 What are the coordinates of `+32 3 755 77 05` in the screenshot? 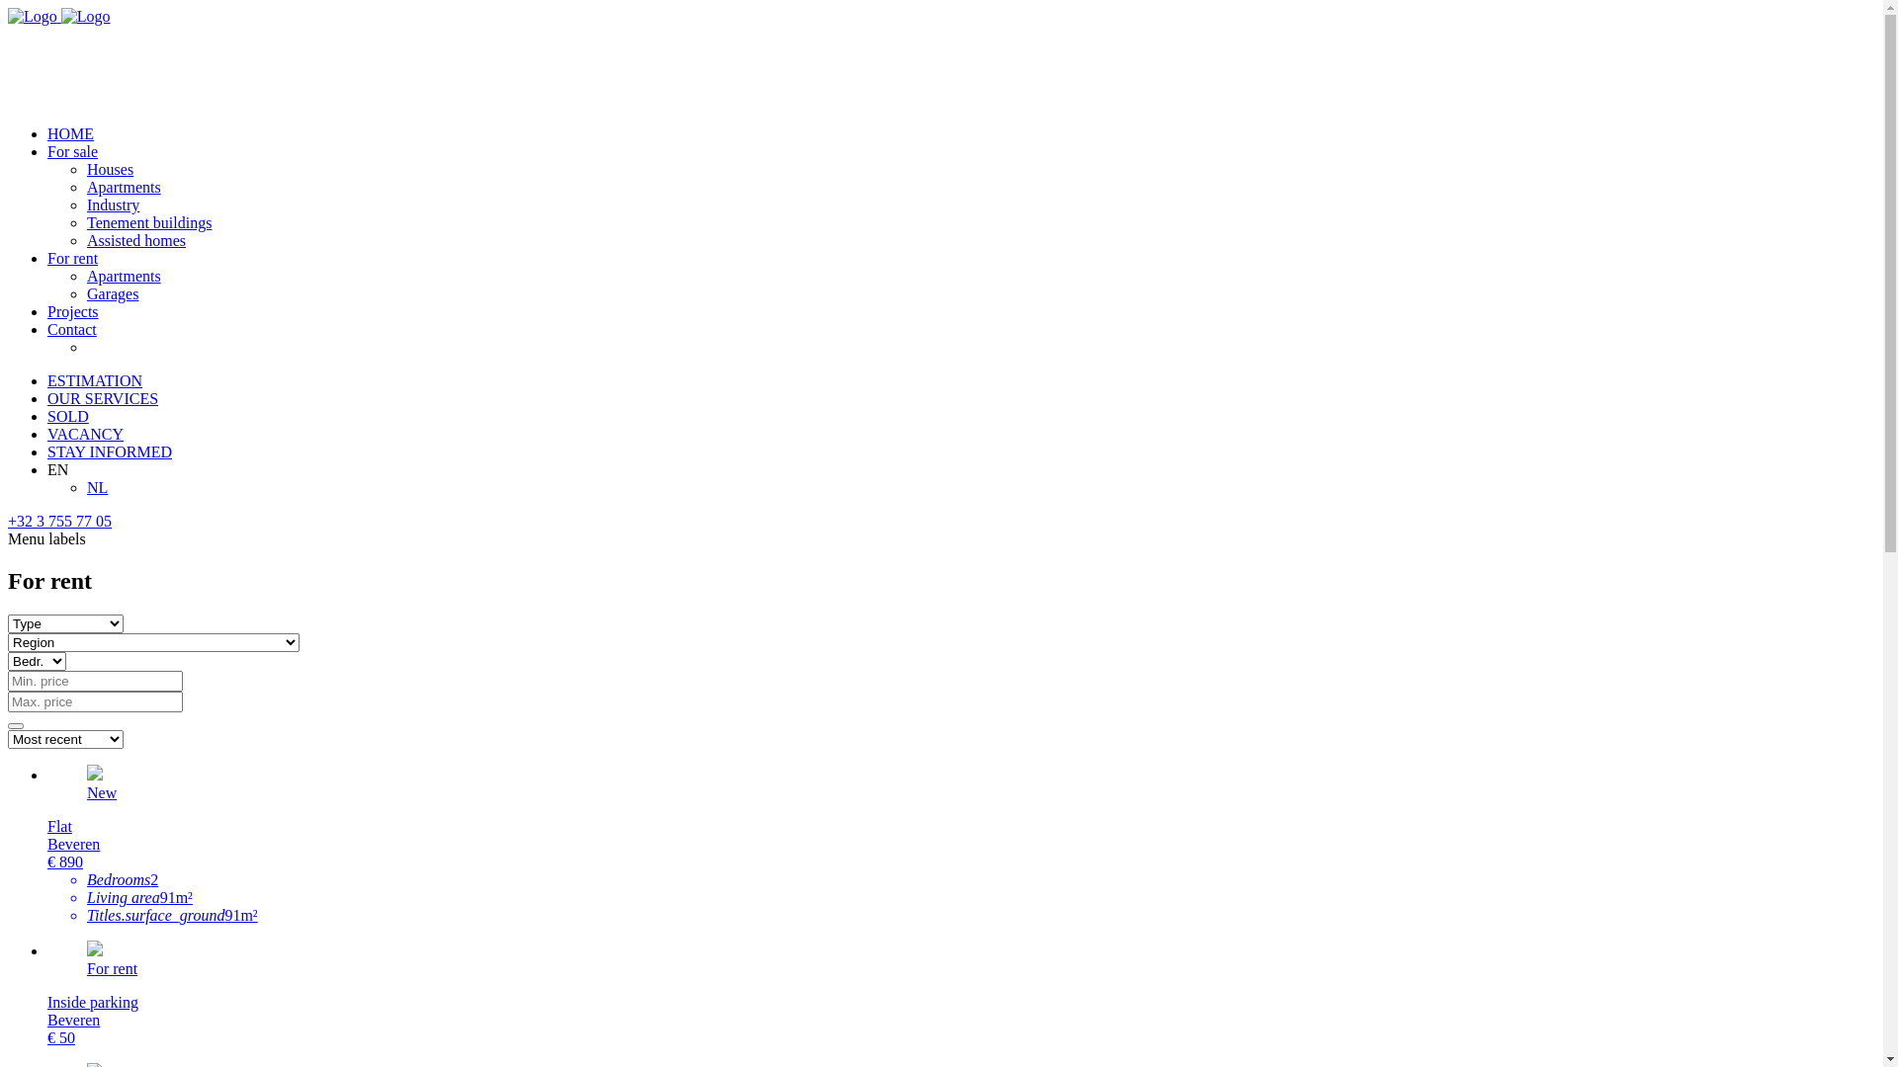 It's located at (59, 522).